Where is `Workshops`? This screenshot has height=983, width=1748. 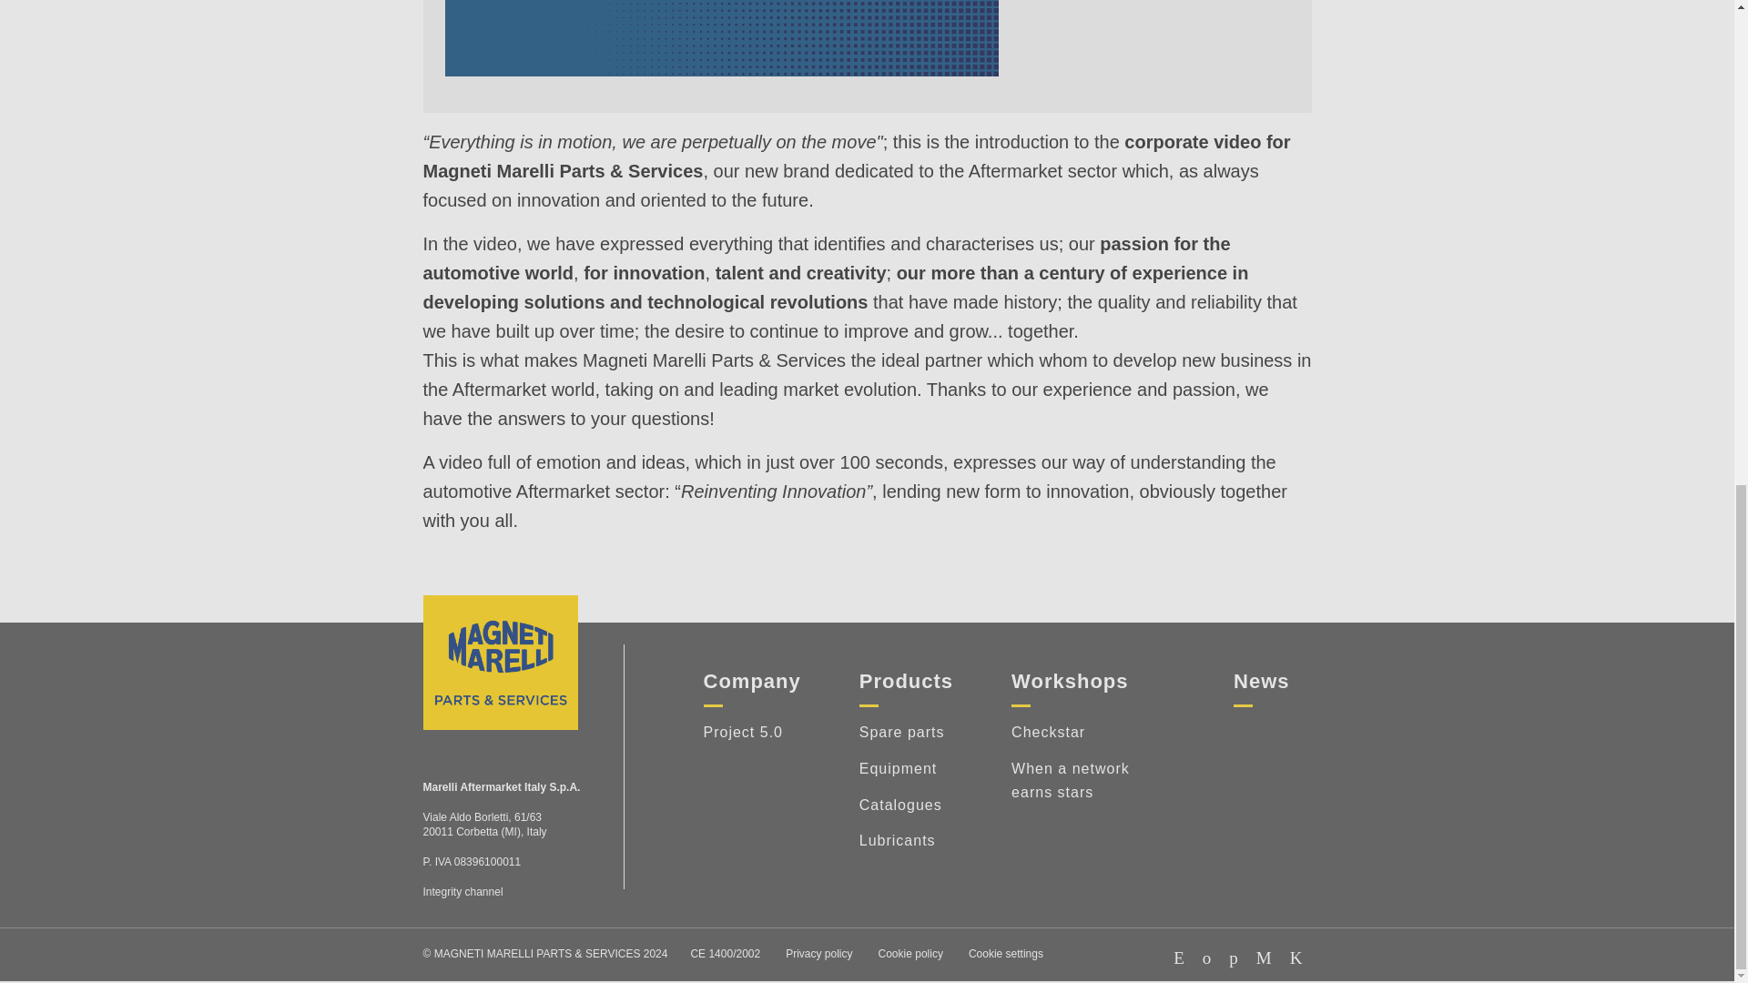
Workshops is located at coordinates (1069, 681).